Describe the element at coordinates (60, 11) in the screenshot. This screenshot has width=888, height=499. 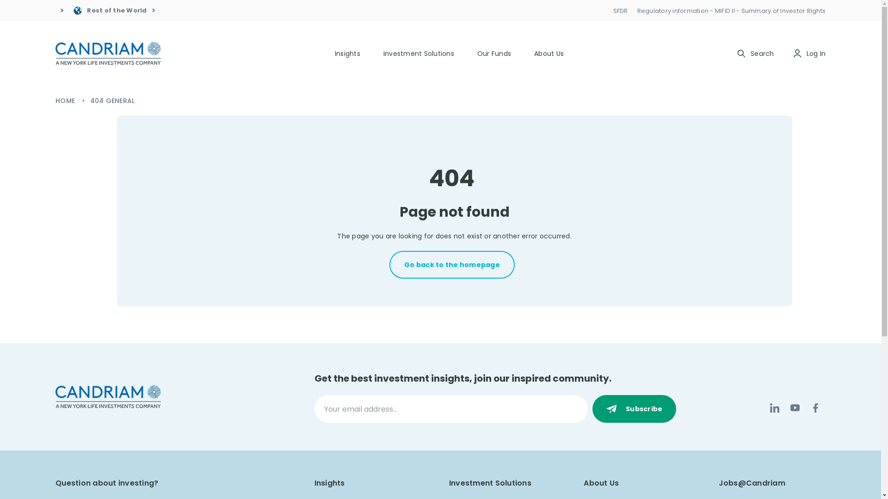
I see `>` at that location.